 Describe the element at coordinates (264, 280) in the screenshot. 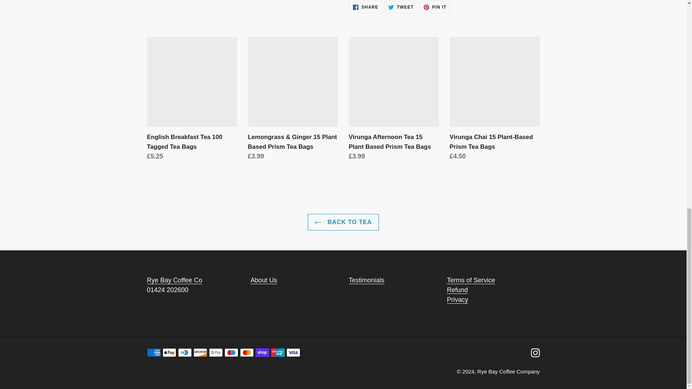

I see `About Us` at that location.